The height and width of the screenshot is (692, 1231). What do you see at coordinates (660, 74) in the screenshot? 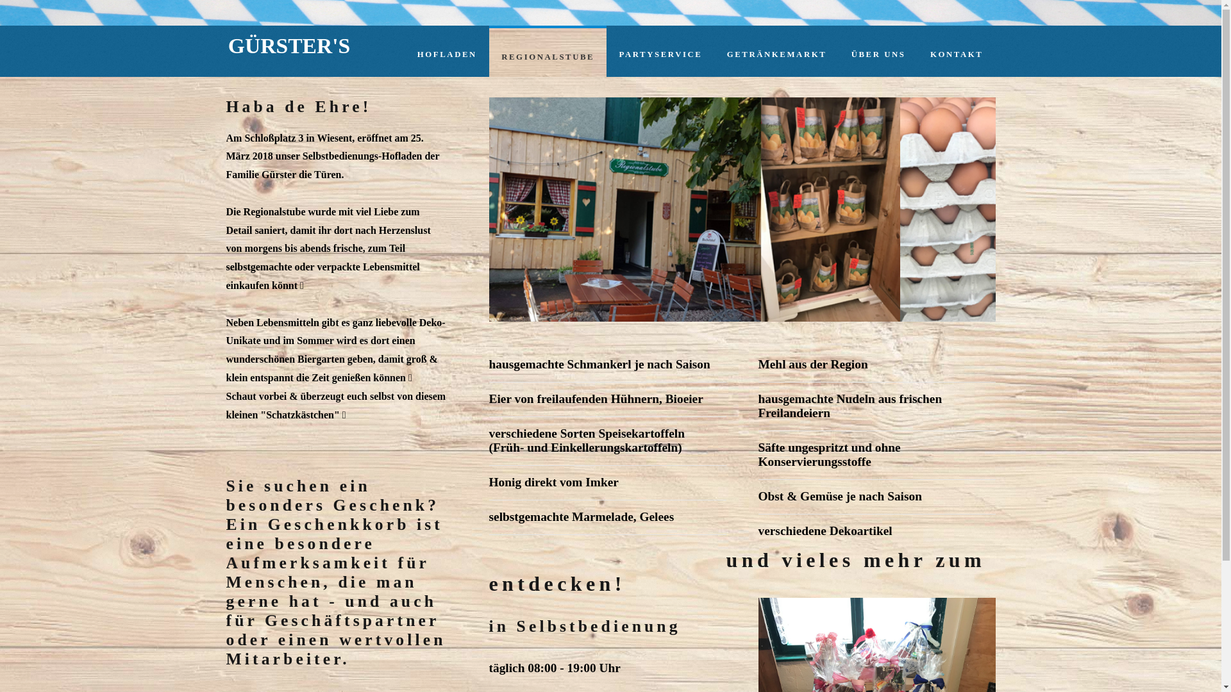
I see `PARTYSERVICE` at bounding box center [660, 74].